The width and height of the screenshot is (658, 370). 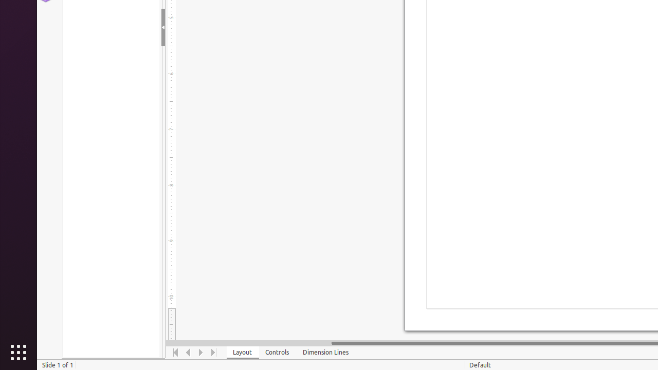 I want to click on Move To Home, so click(x=176, y=353).